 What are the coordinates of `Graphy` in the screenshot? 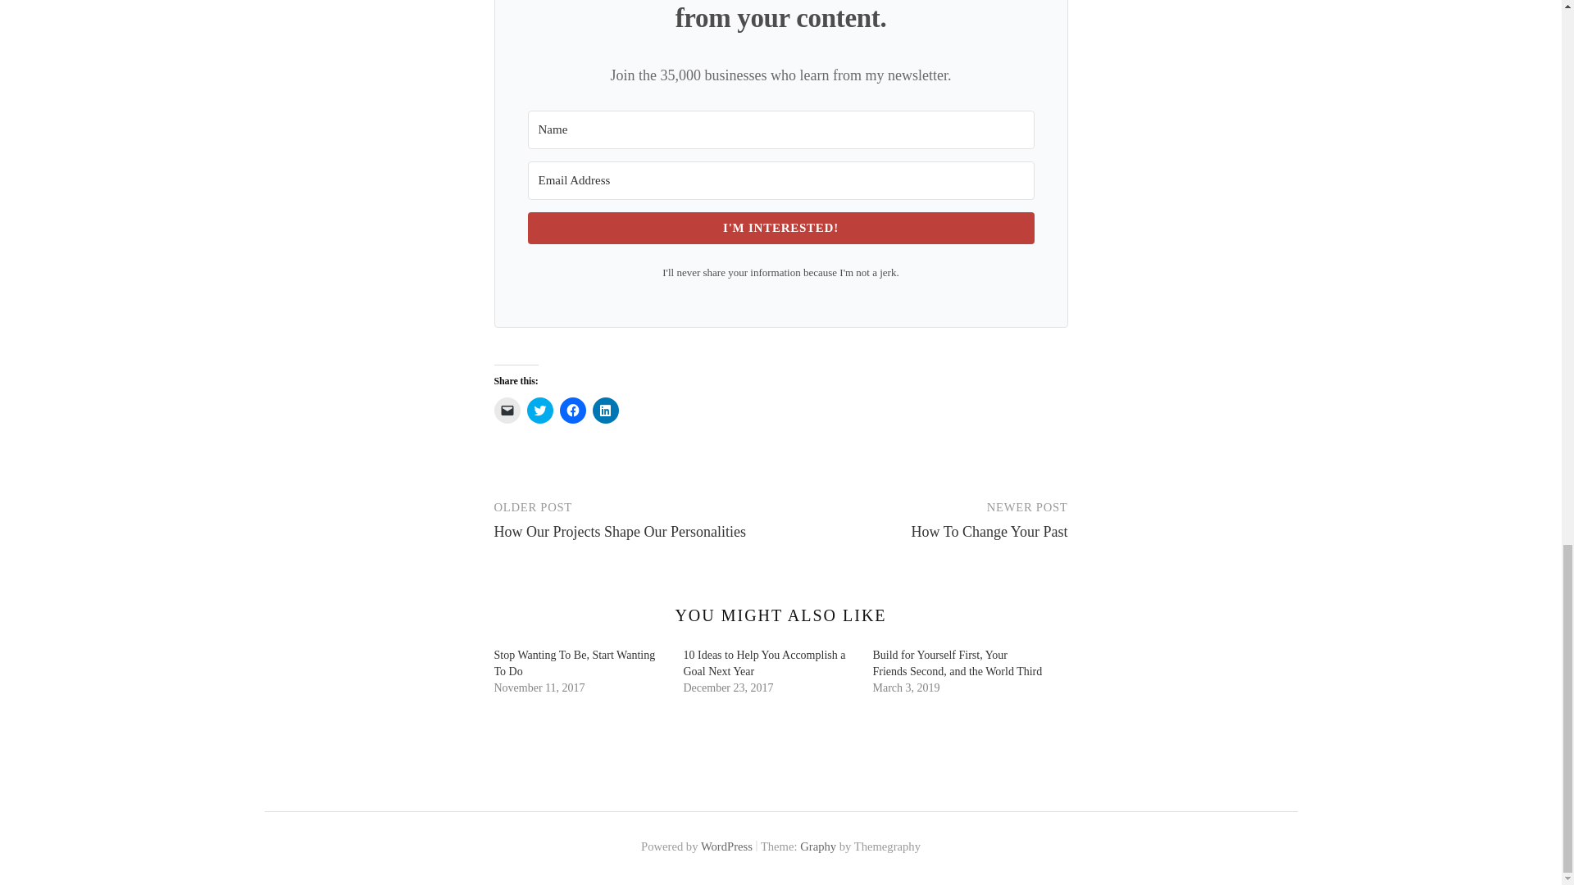 It's located at (817, 846).